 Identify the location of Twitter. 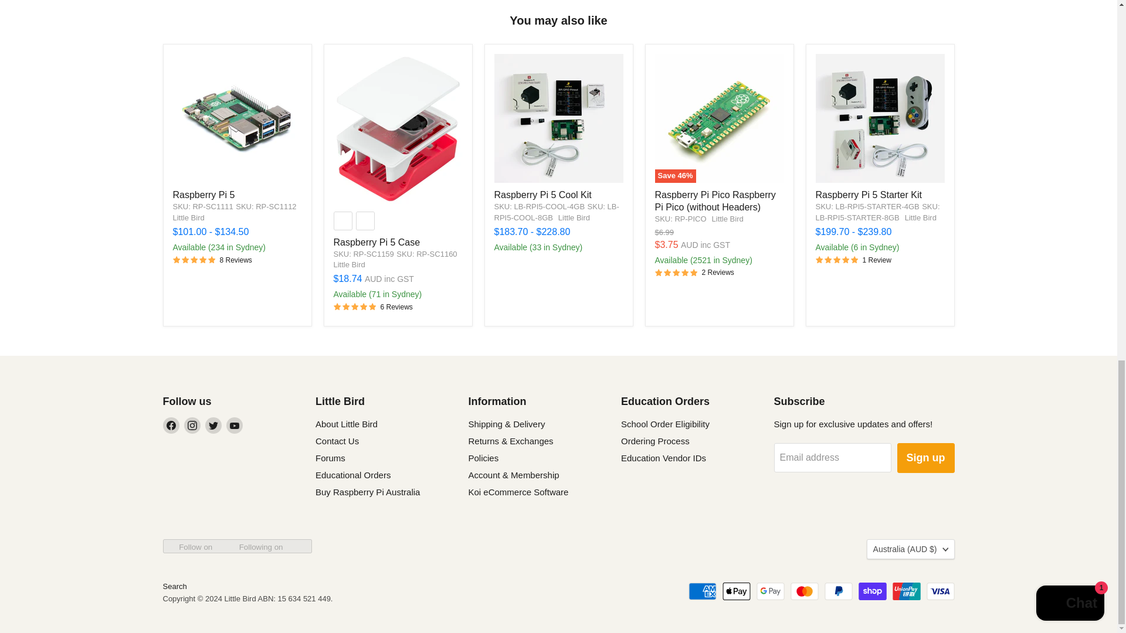
(213, 425).